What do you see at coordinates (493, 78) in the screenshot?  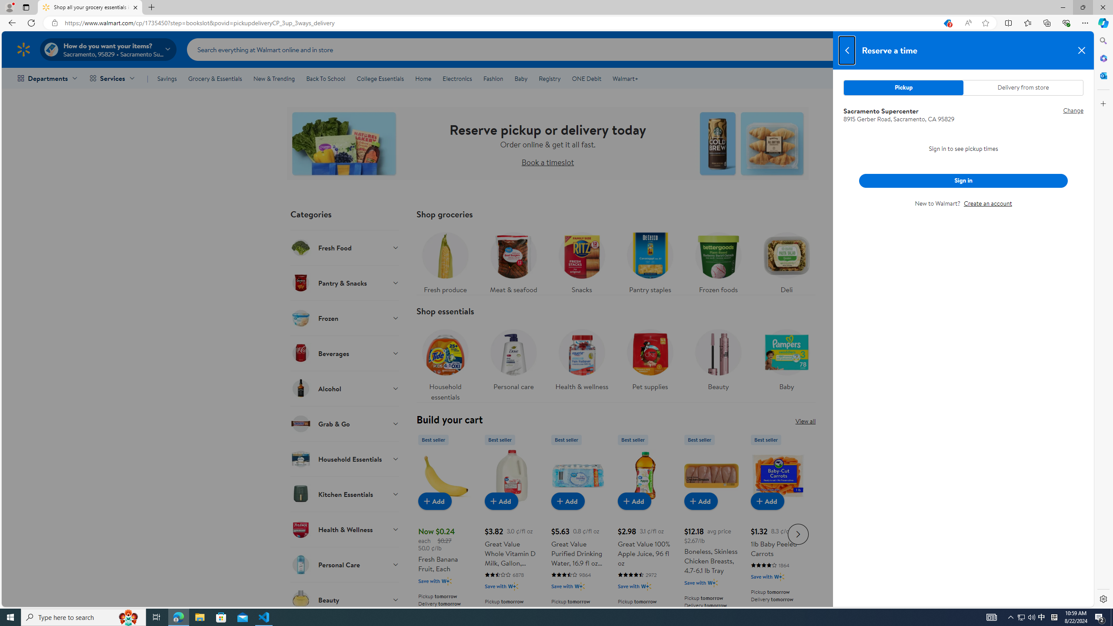 I see `Fashion` at bounding box center [493, 78].